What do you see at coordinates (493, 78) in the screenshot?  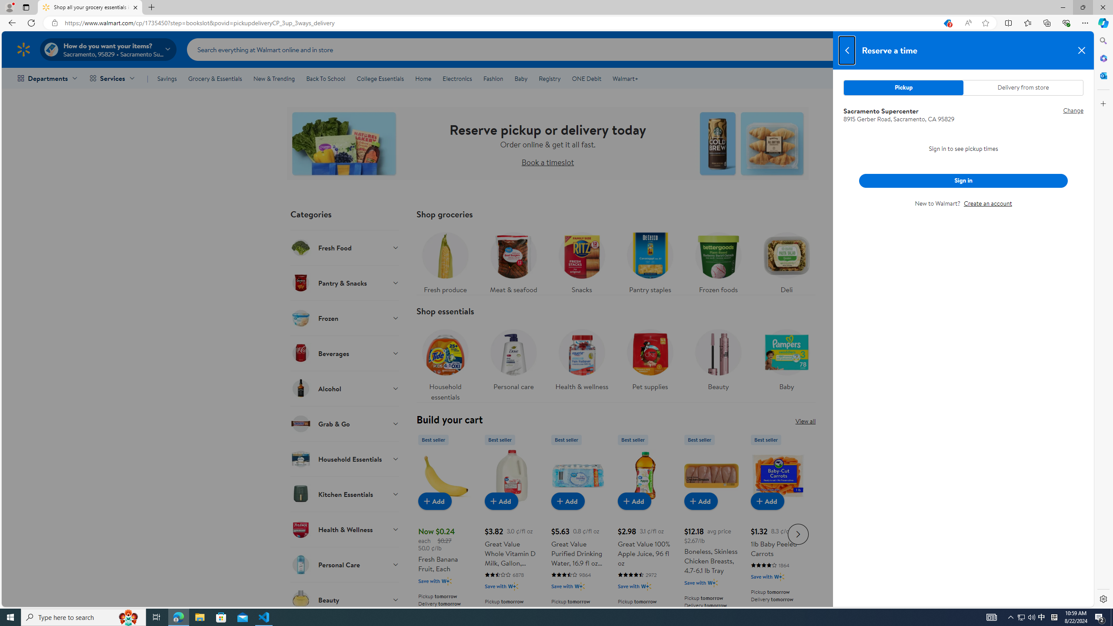 I see `Fashion` at bounding box center [493, 78].